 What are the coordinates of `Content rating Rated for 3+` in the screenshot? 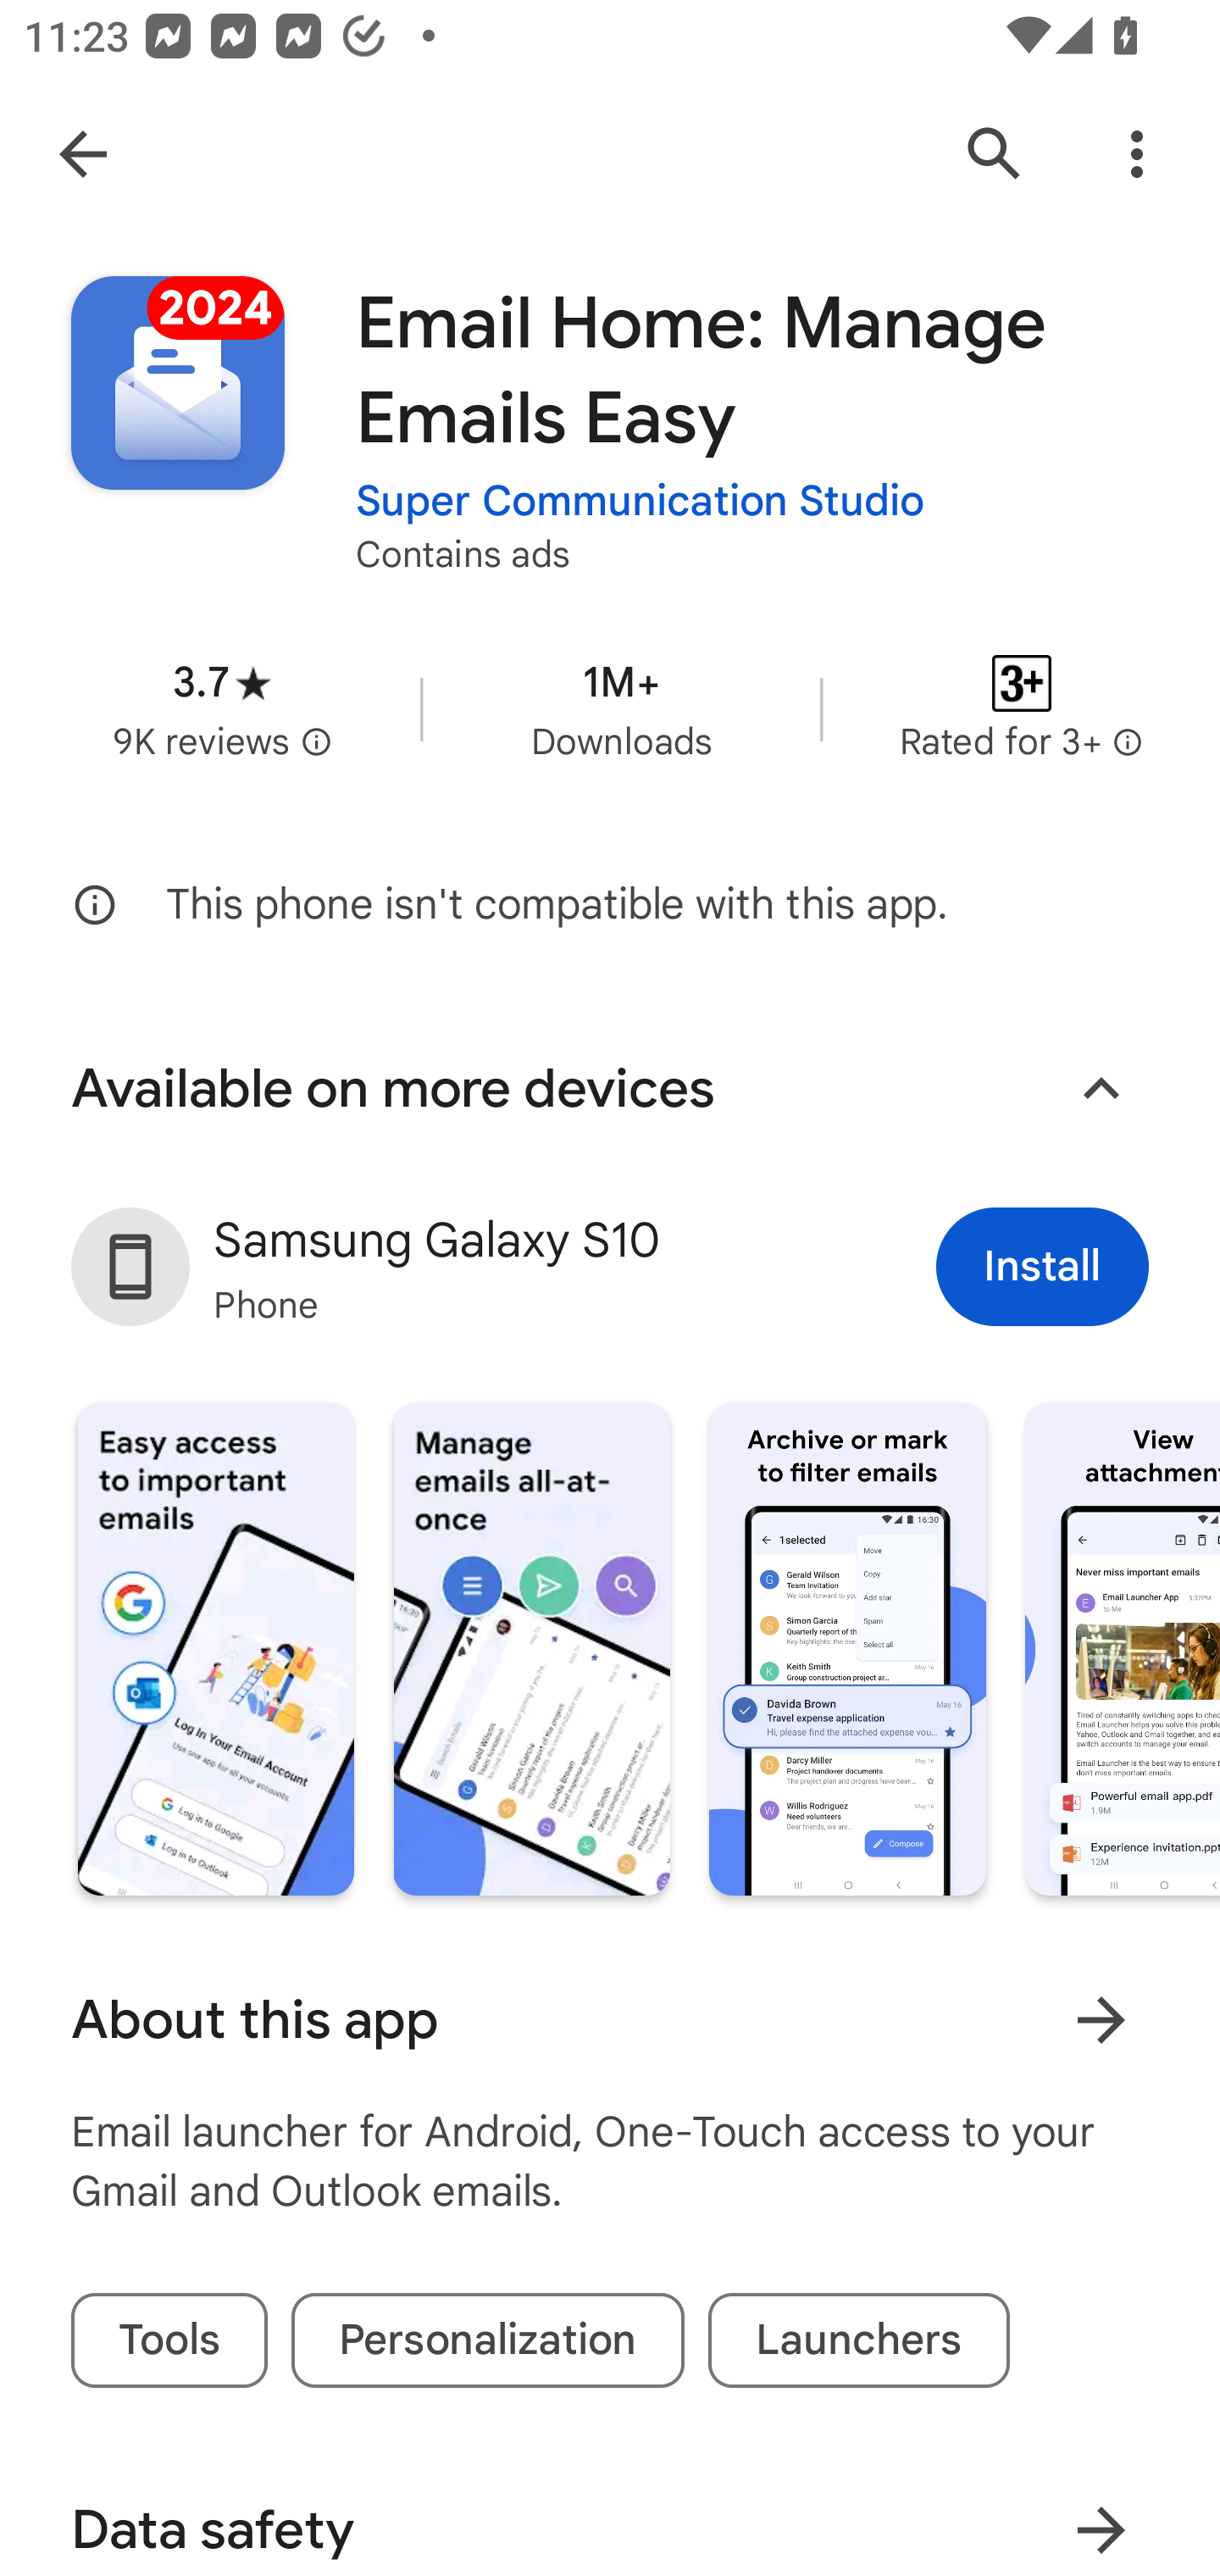 It's located at (1022, 708).